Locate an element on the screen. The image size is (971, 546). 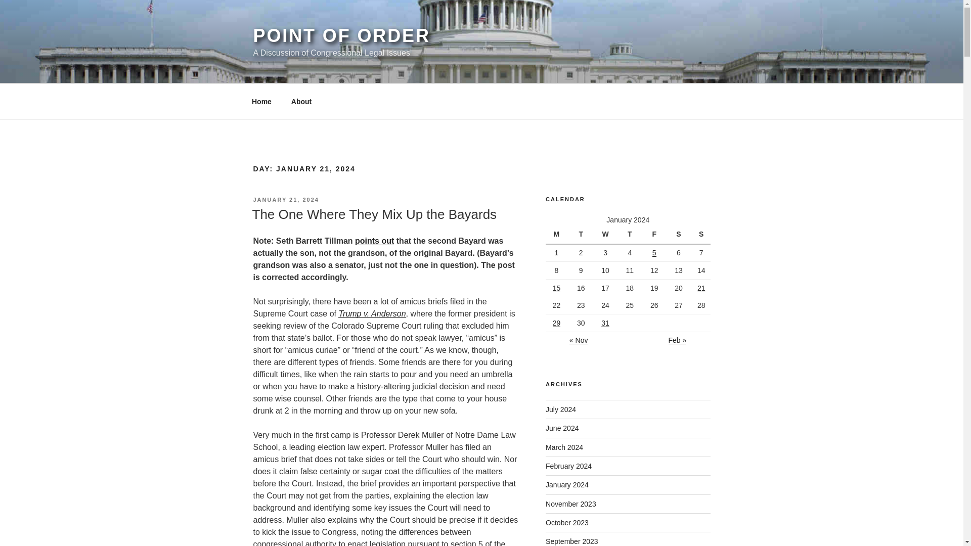
JANUARY 21, 2024 is located at coordinates (285, 199).